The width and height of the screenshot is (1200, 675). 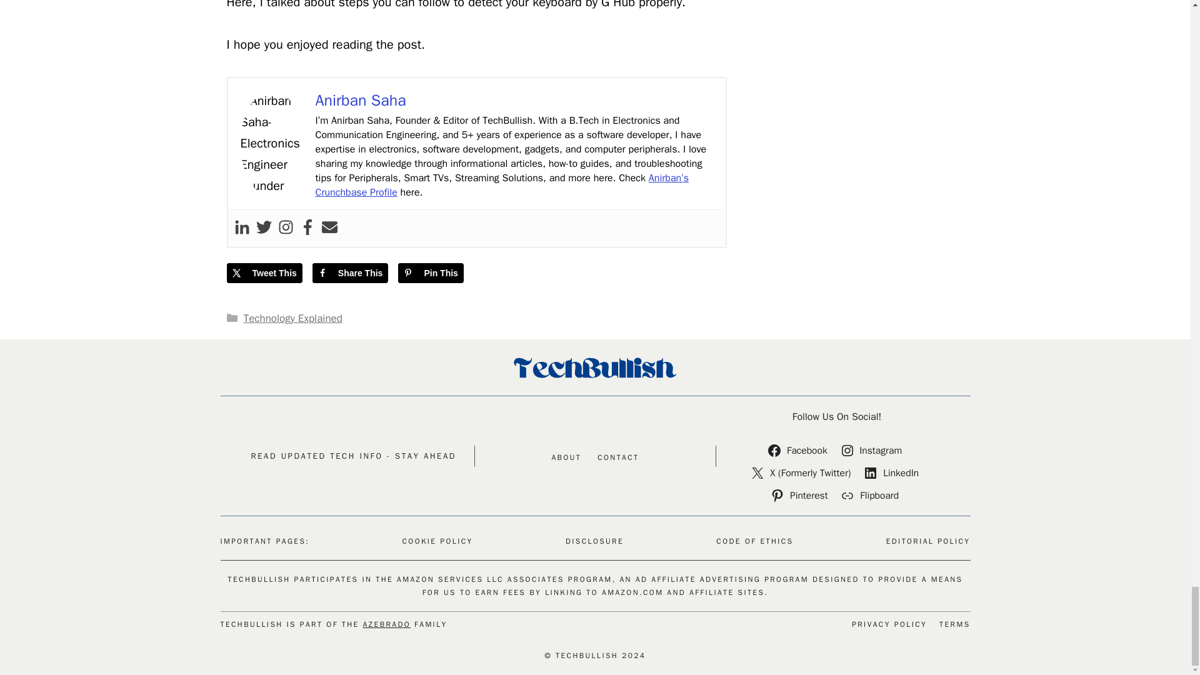 I want to click on COOKIE POLICY, so click(x=437, y=541).